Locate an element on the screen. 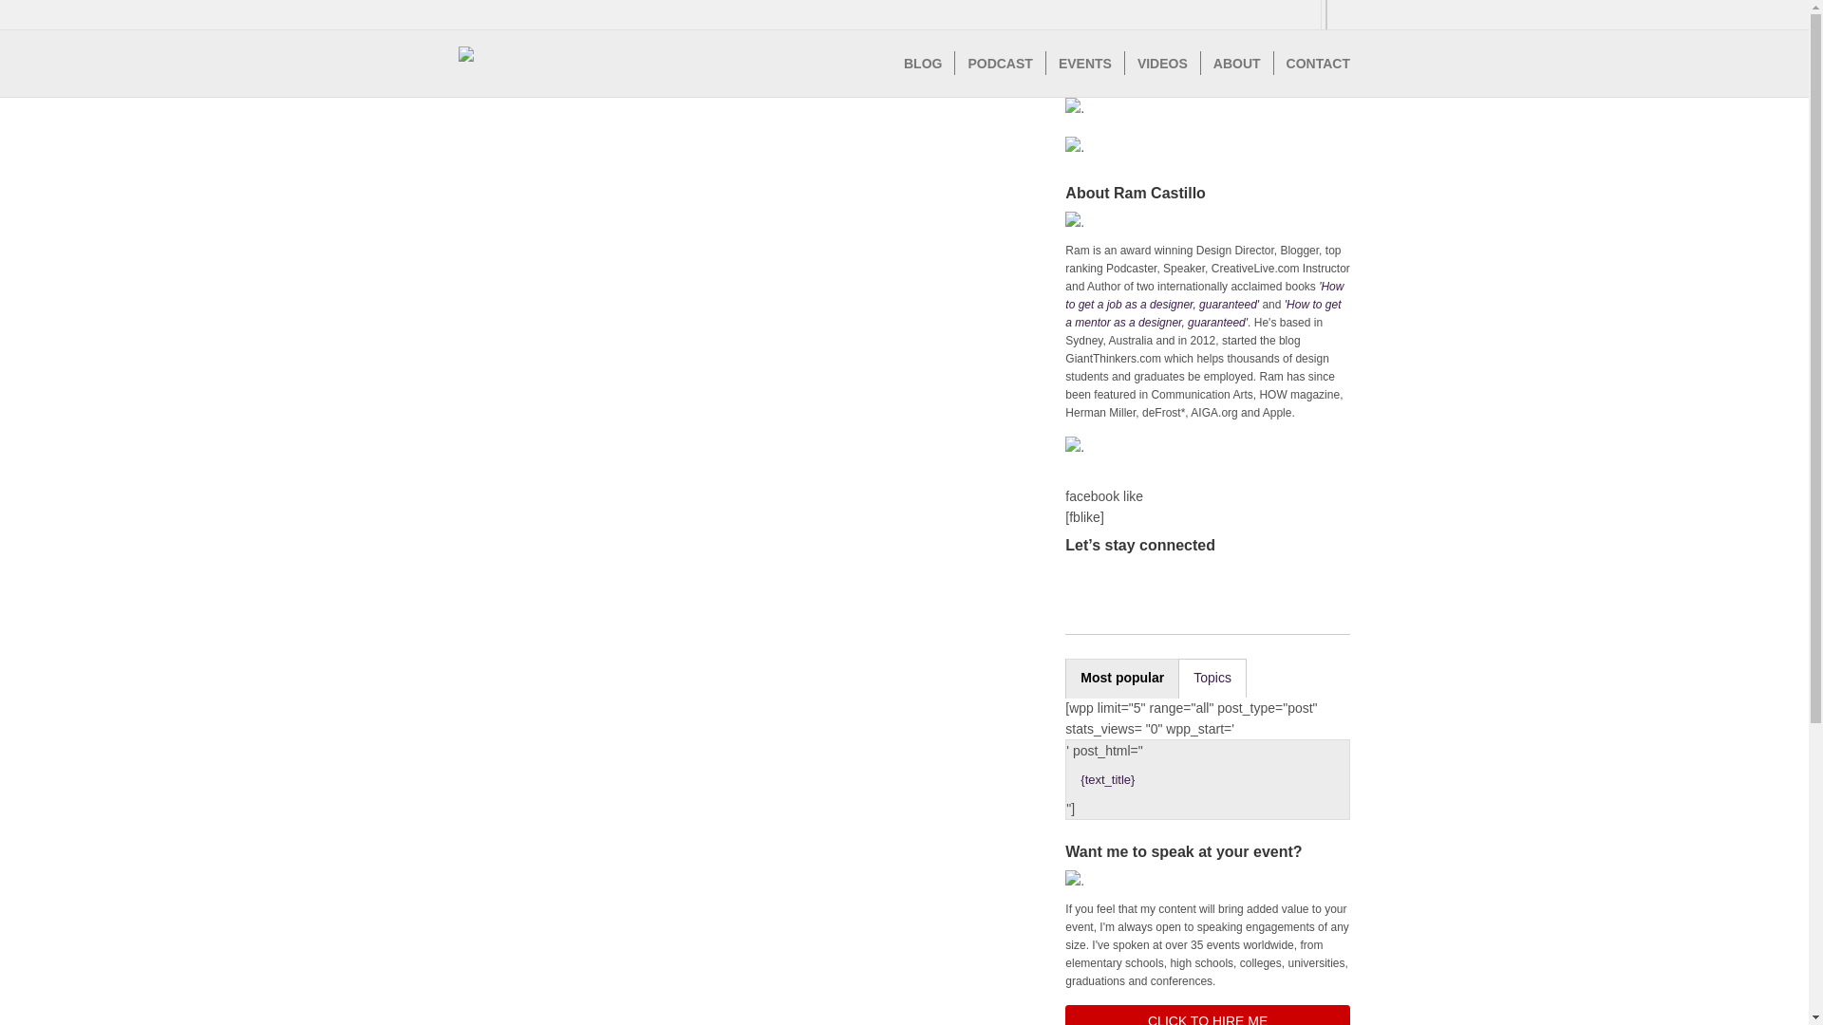 The width and height of the screenshot is (1823, 1025). Most popular is located at coordinates (1122, 678).